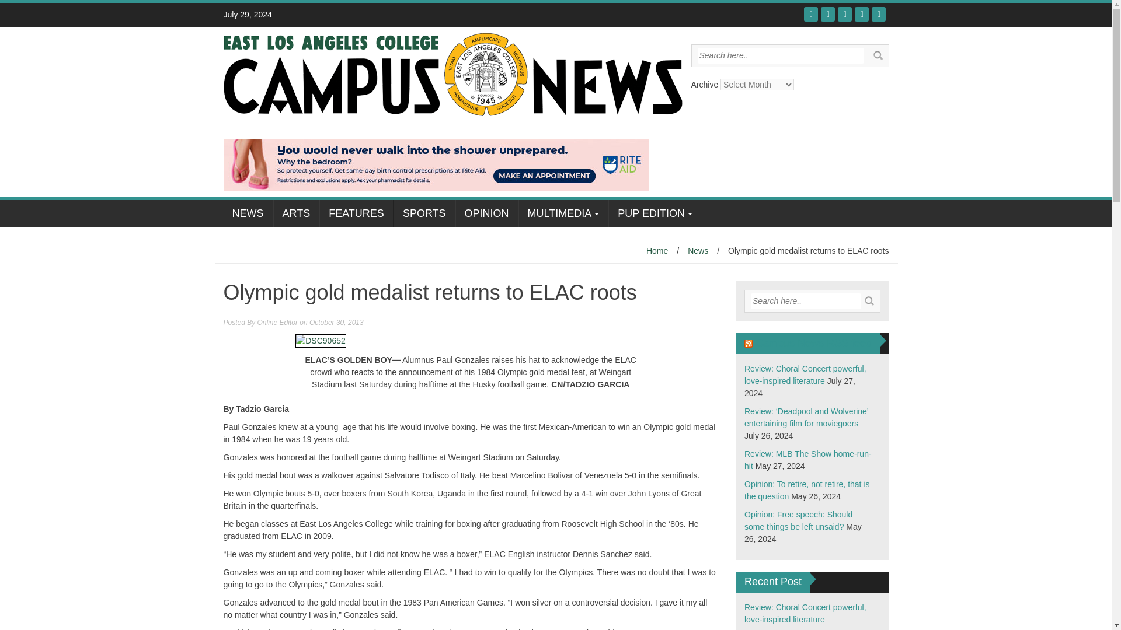 The height and width of the screenshot is (630, 1121). I want to click on Home, so click(657, 251).